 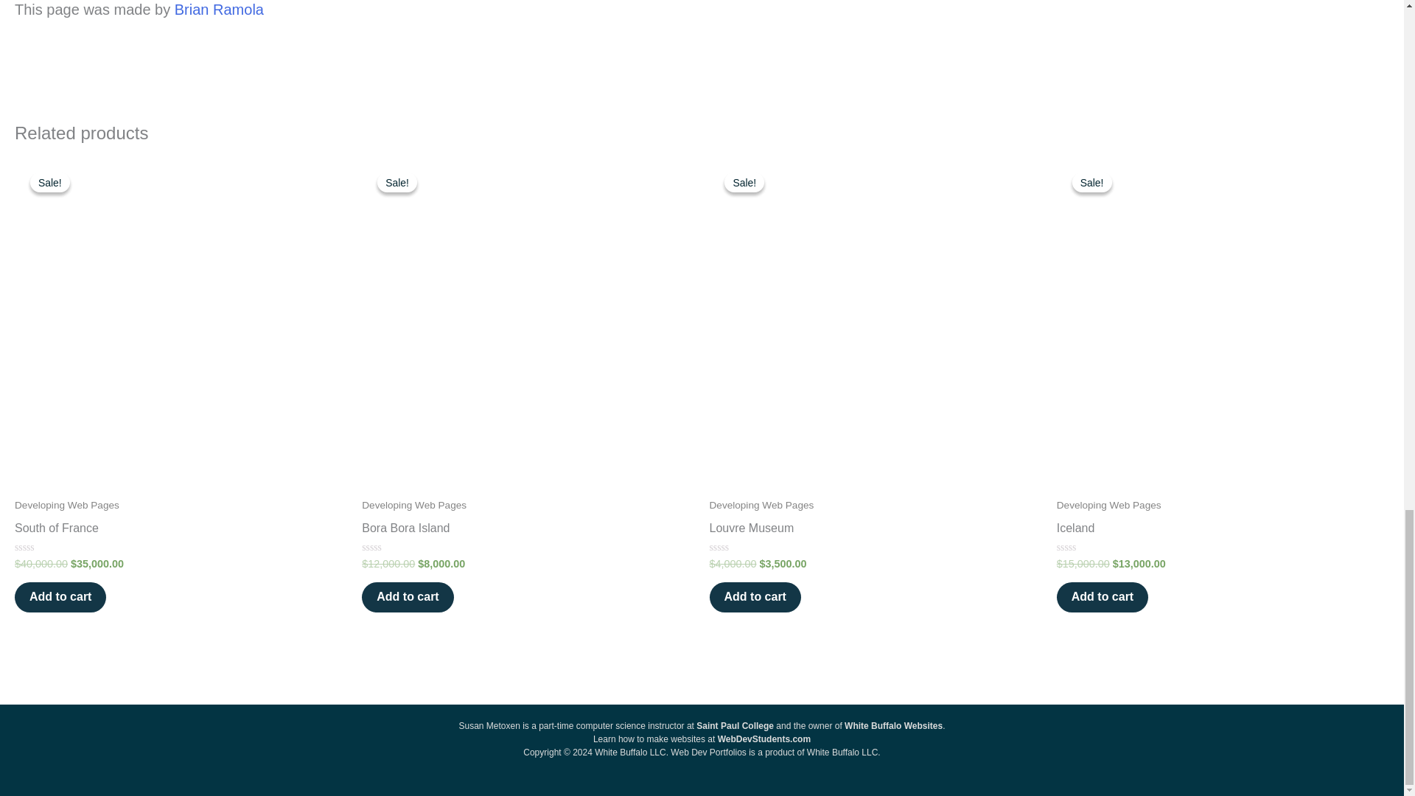 What do you see at coordinates (180, 531) in the screenshot?
I see `South of France` at bounding box center [180, 531].